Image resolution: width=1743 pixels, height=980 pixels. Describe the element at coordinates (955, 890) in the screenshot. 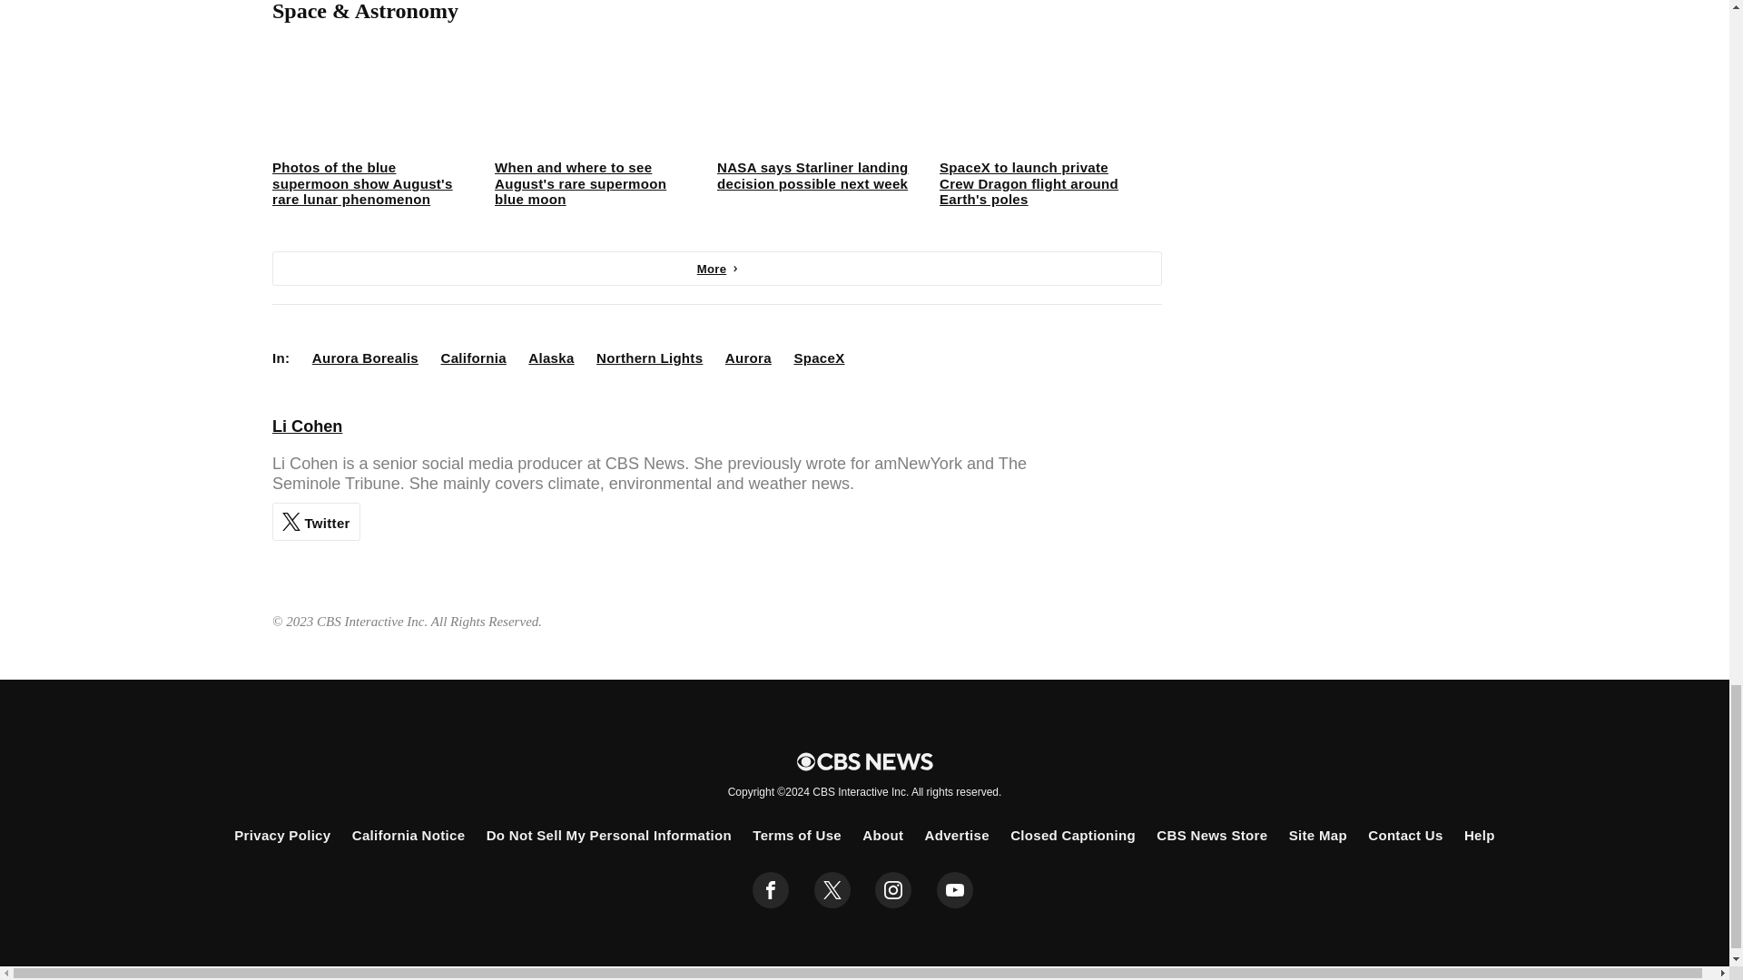

I see `youtube` at that location.